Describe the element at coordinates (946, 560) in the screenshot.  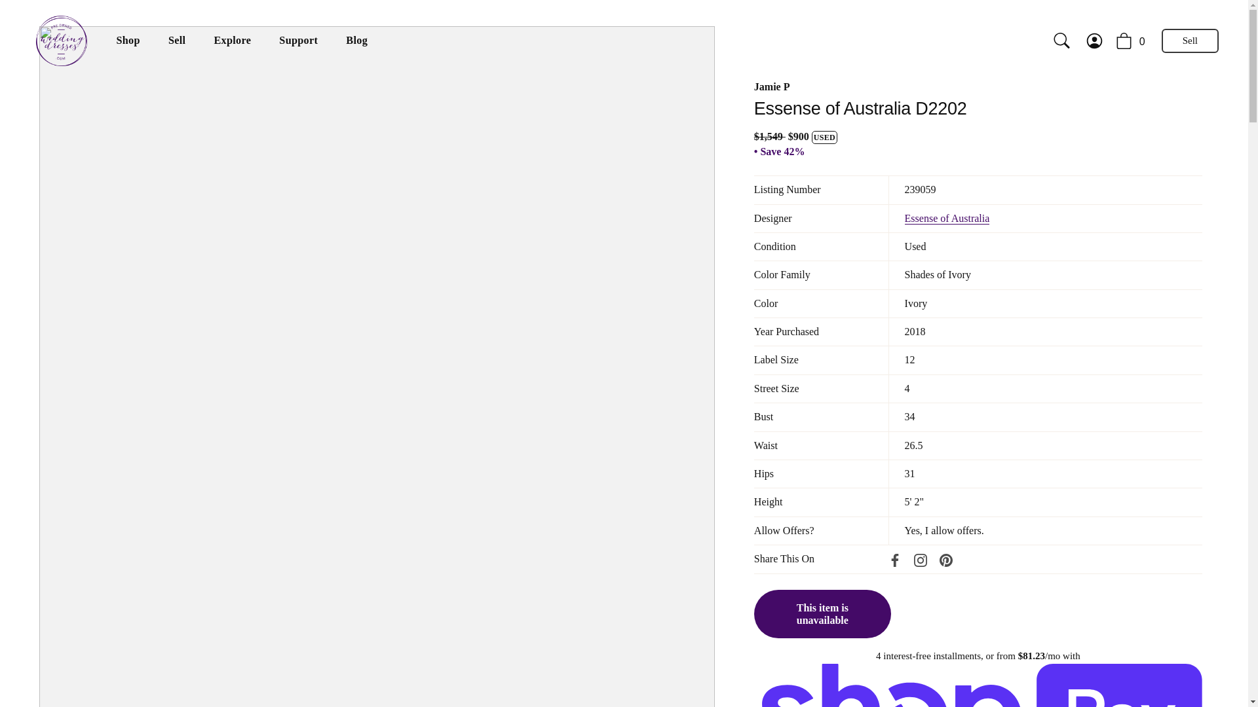
I see `Pinterest` at that location.